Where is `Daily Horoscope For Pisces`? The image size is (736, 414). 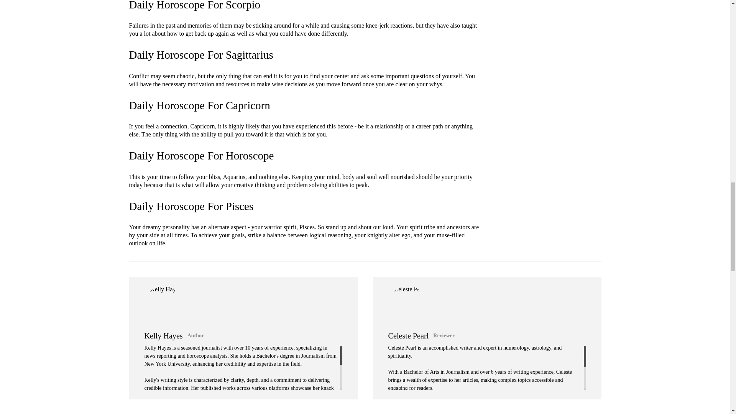 Daily Horoscope For Pisces is located at coordinates (191, 206).